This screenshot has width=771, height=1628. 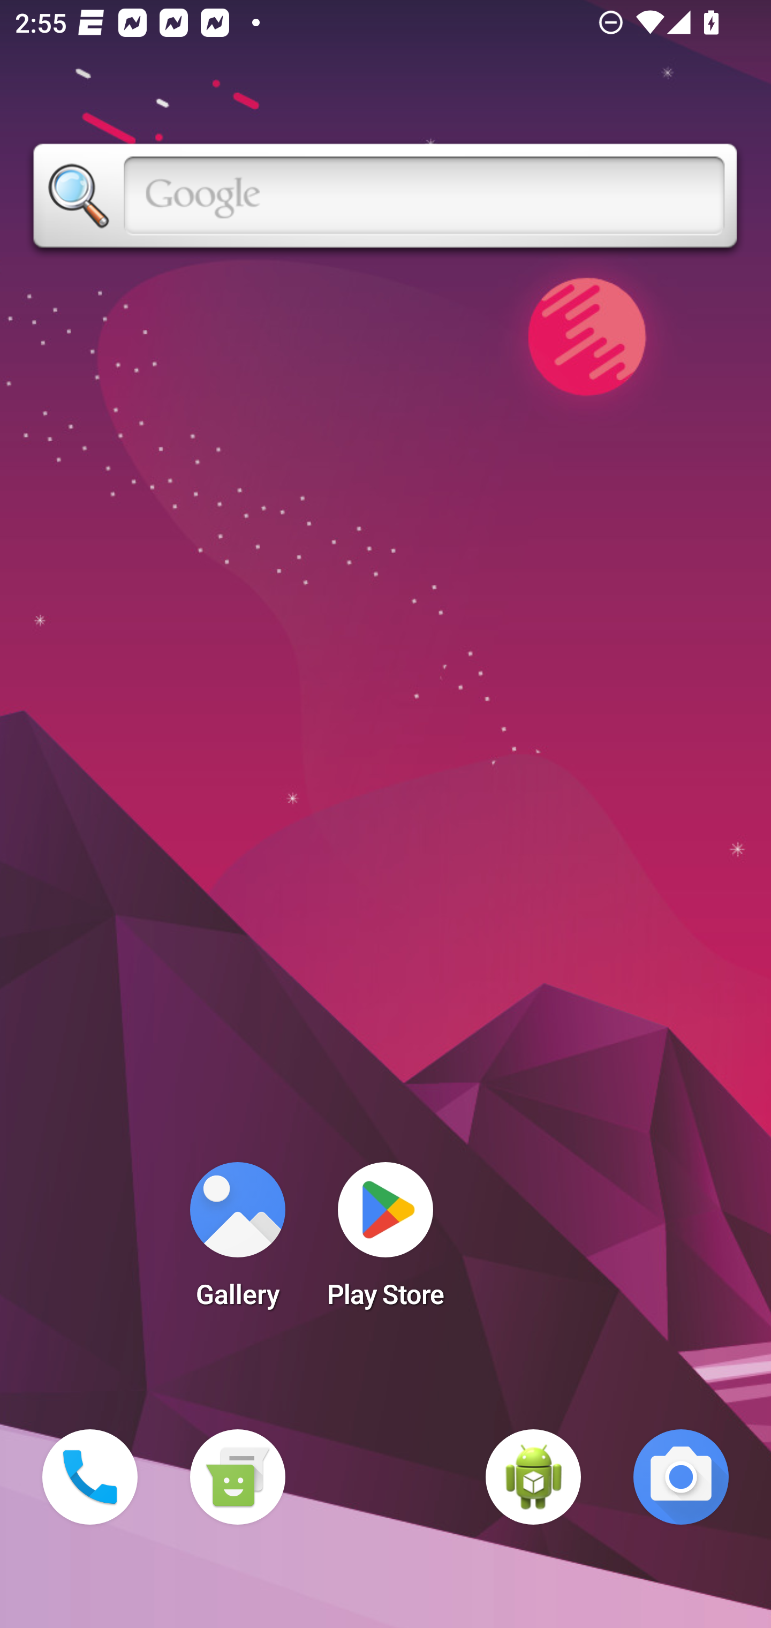 I want to click on WebView Browser Tester, so click(x=533, y=1477).